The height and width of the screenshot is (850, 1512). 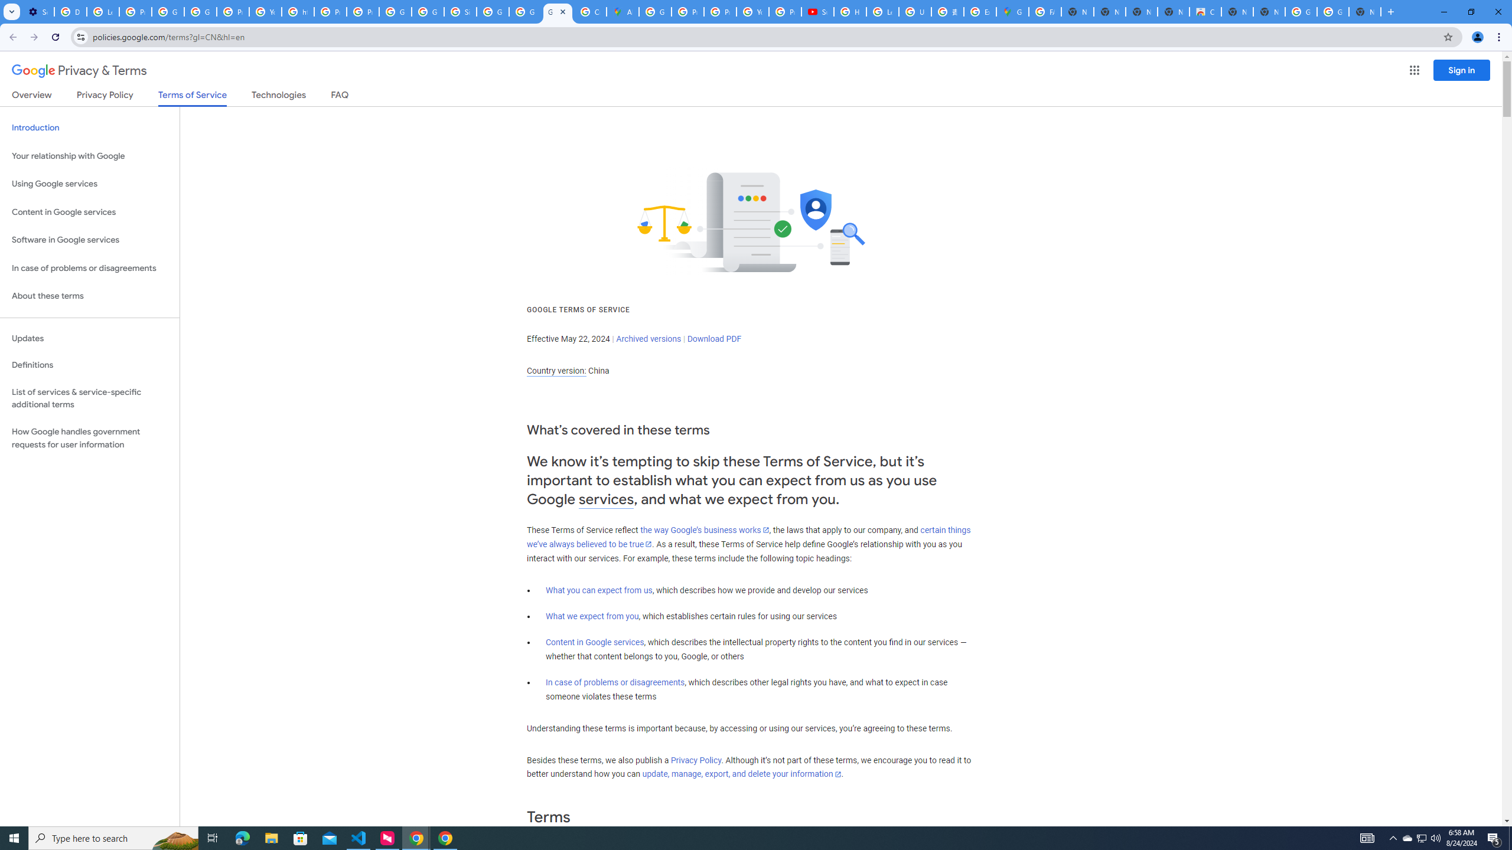 What do you see at coordinates (330, 12) in the screenshot?
I see `Privacy Help Center - Policies Help` at bounding box center [330, 12].